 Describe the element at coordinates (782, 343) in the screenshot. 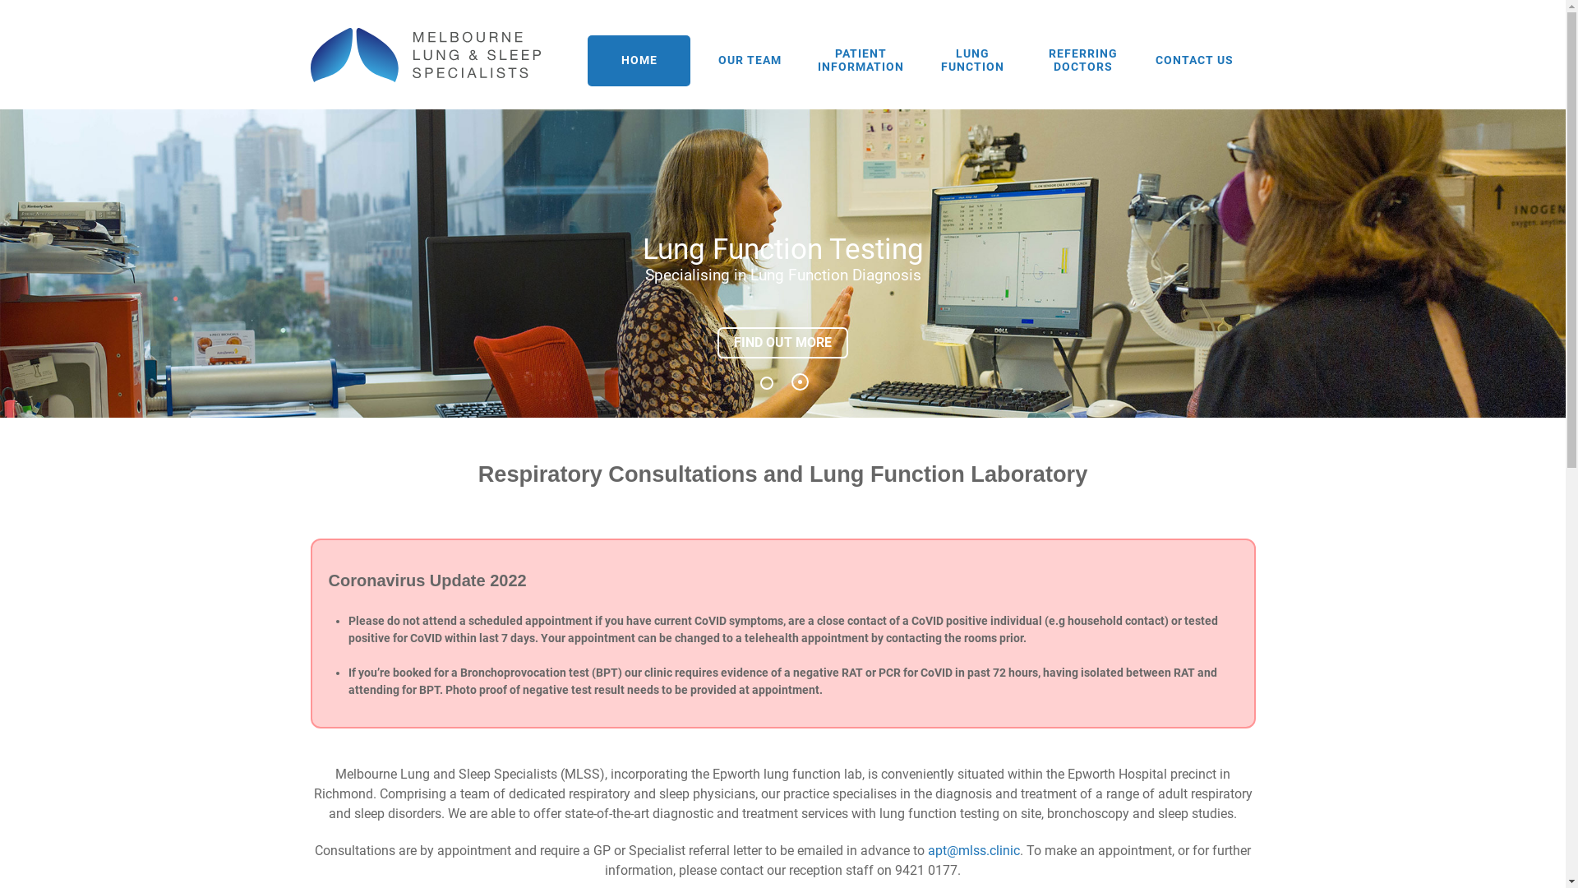

I see `FIND OUT MORE` at that location.